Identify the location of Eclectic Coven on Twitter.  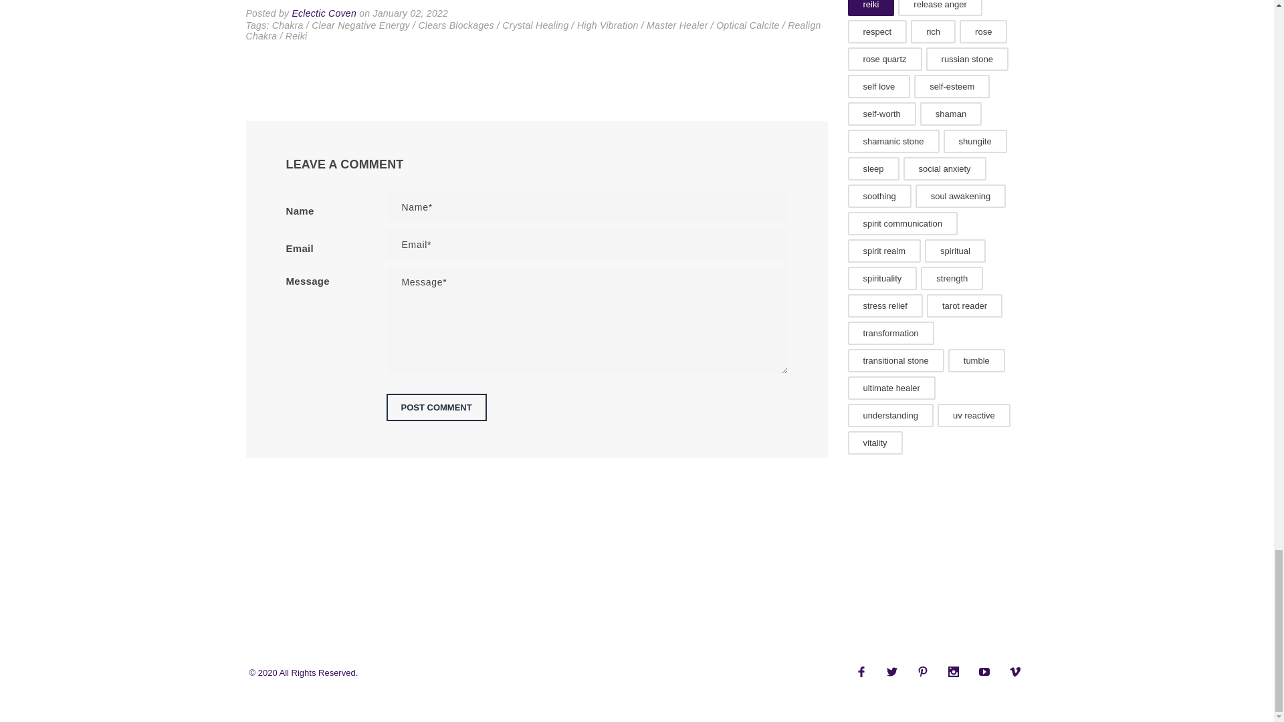
(891, 671).